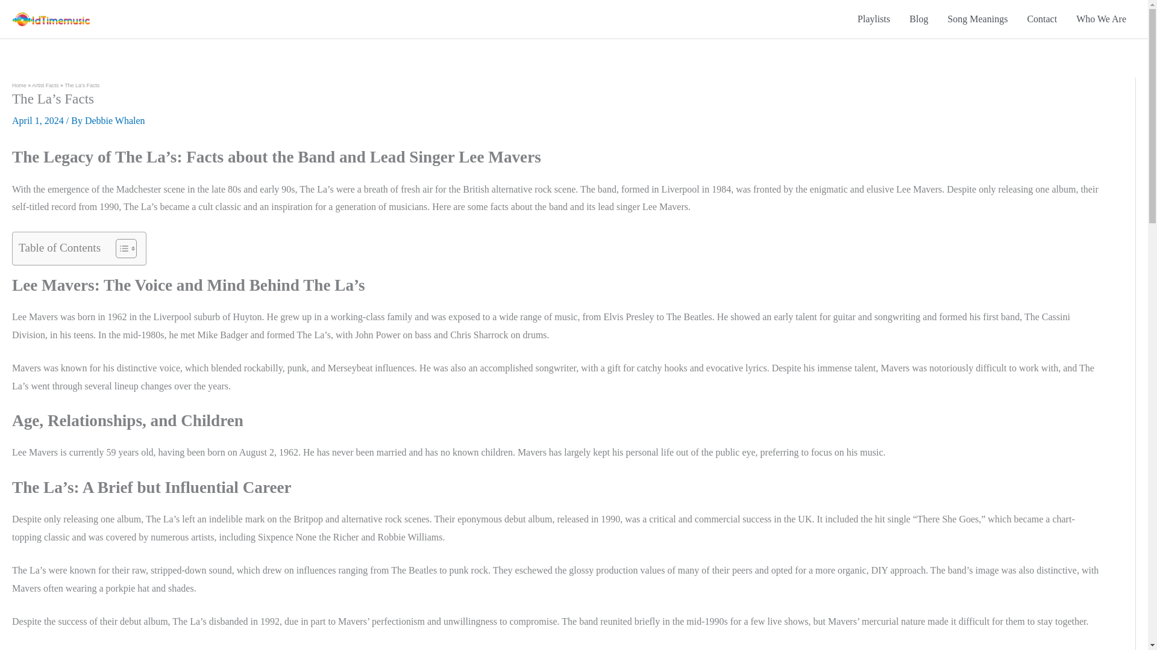 The image size is (1157, 650). Describe the element at coordinates (19, 85) in the screenshot. I see `Home` at that location.